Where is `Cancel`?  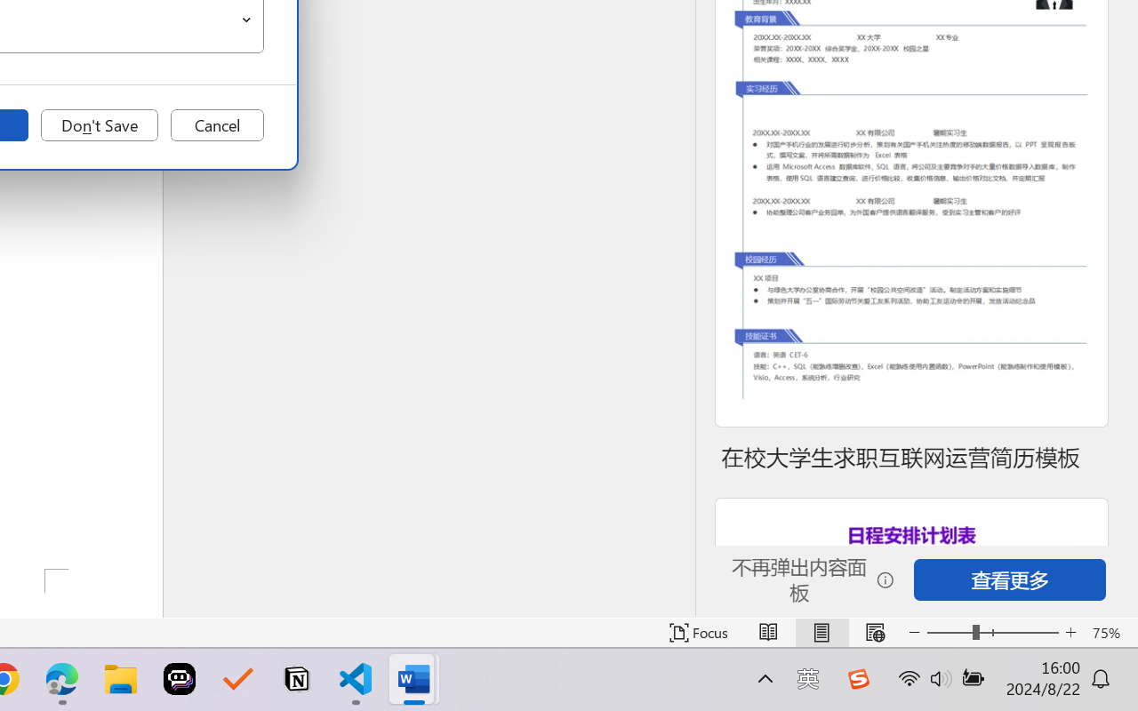
Cancel is located at coordinates (217, 125).